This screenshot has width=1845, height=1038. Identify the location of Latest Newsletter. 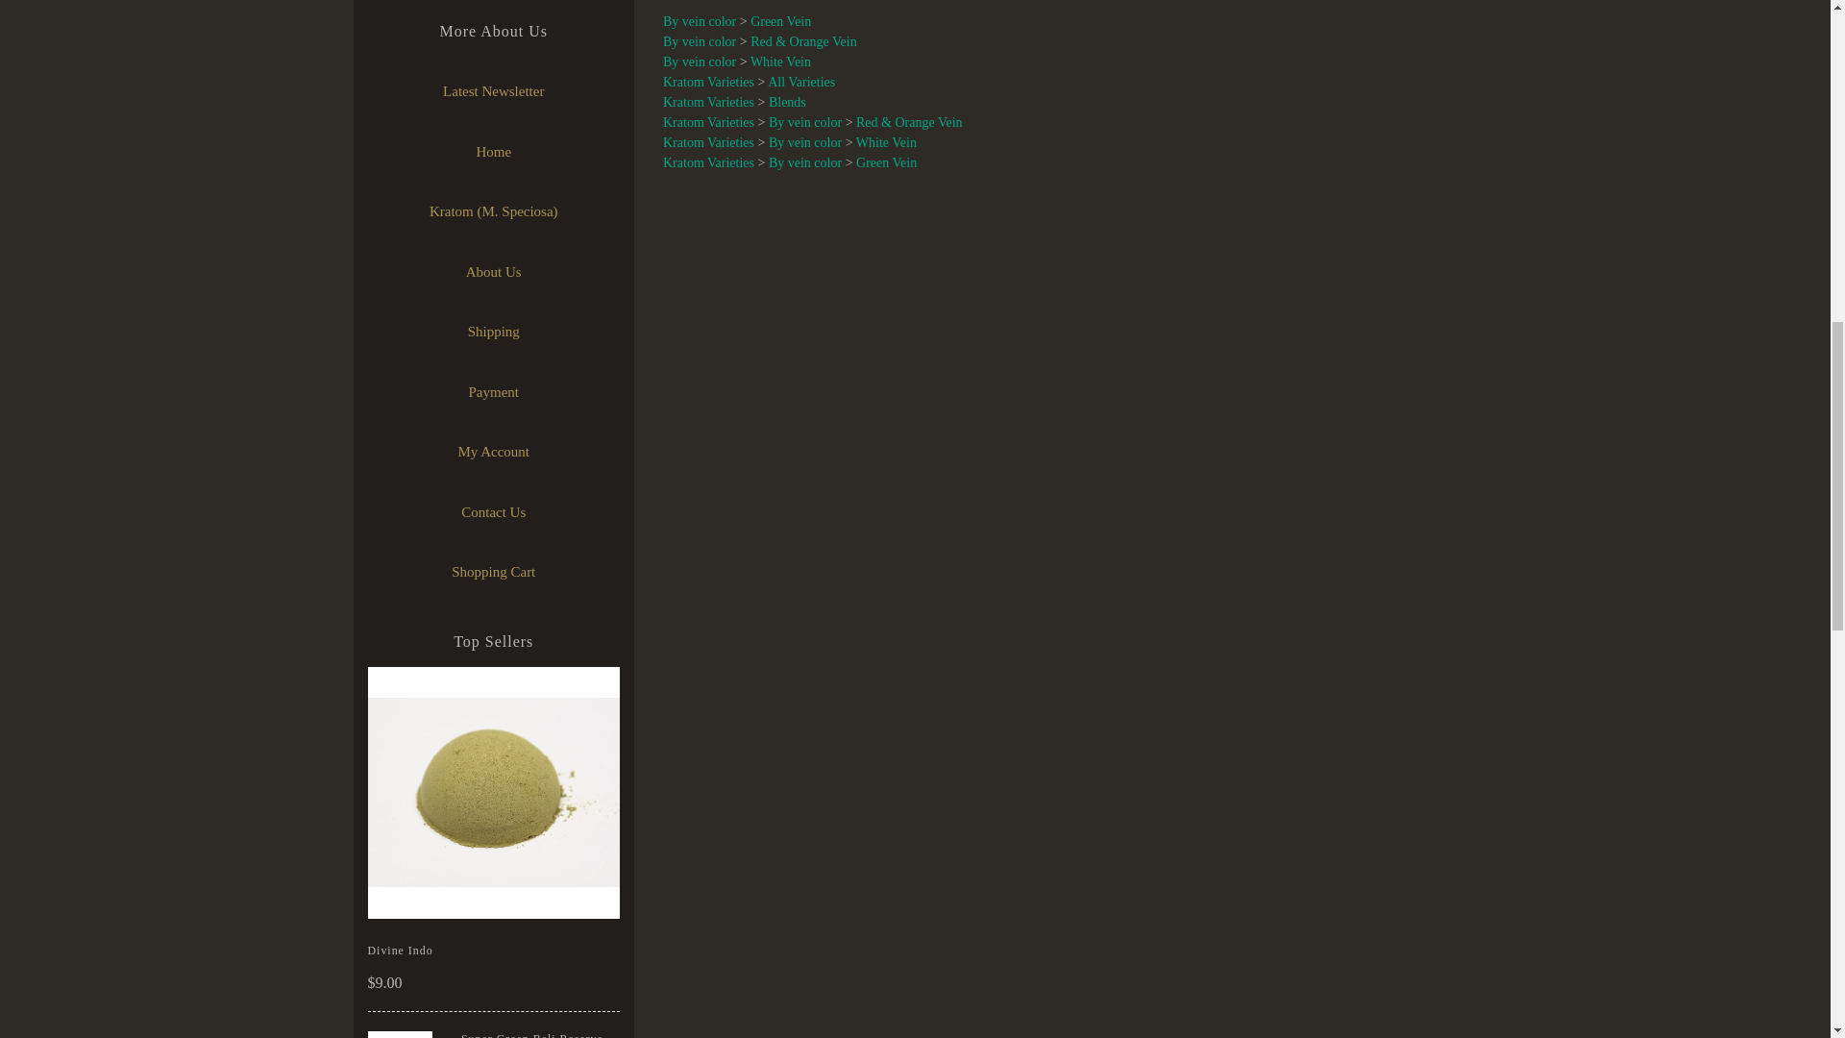
(493, 91).